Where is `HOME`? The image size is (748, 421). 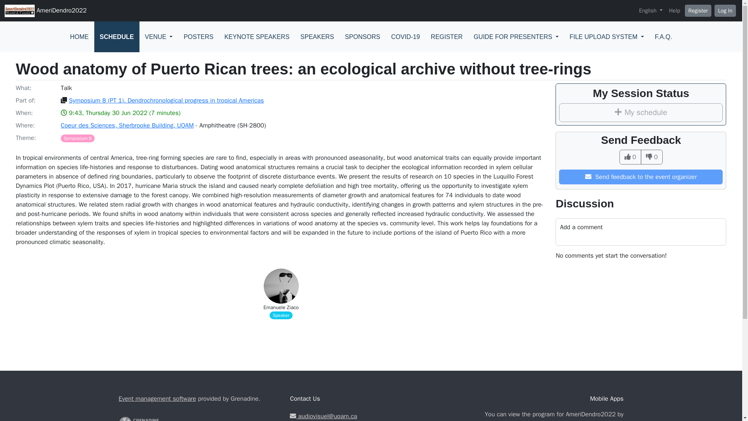 HOME is located at coordinates (79, 37).